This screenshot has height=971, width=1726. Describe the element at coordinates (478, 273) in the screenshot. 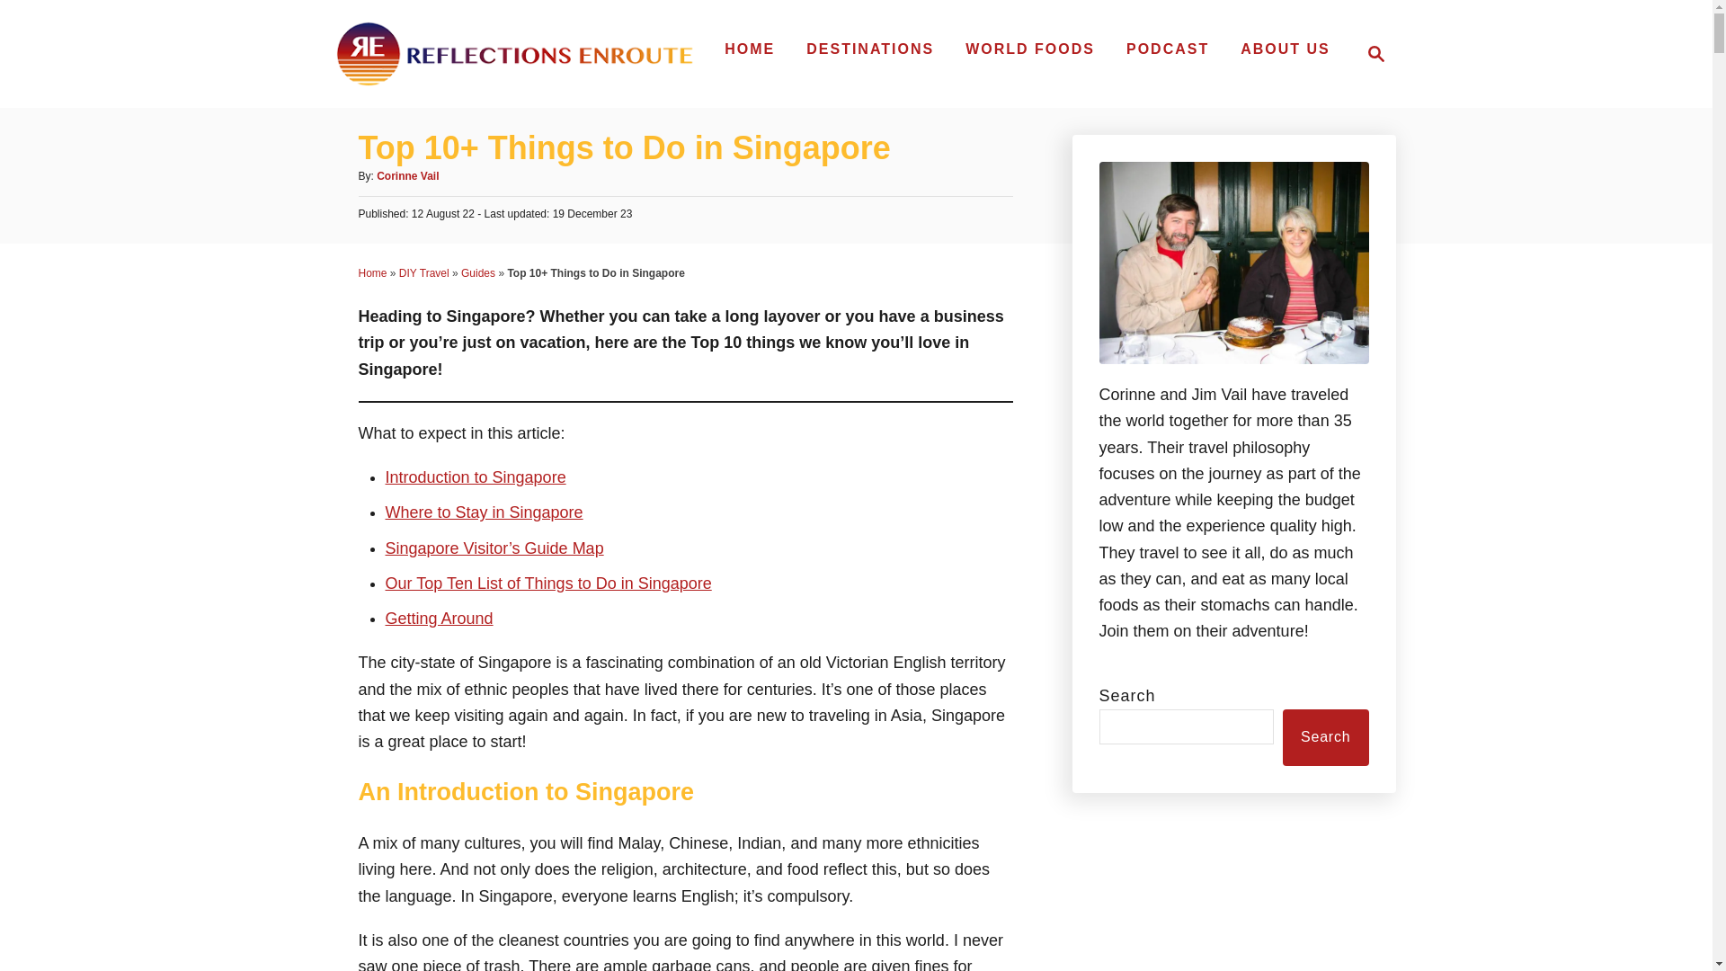

I see `Guides` at that location.